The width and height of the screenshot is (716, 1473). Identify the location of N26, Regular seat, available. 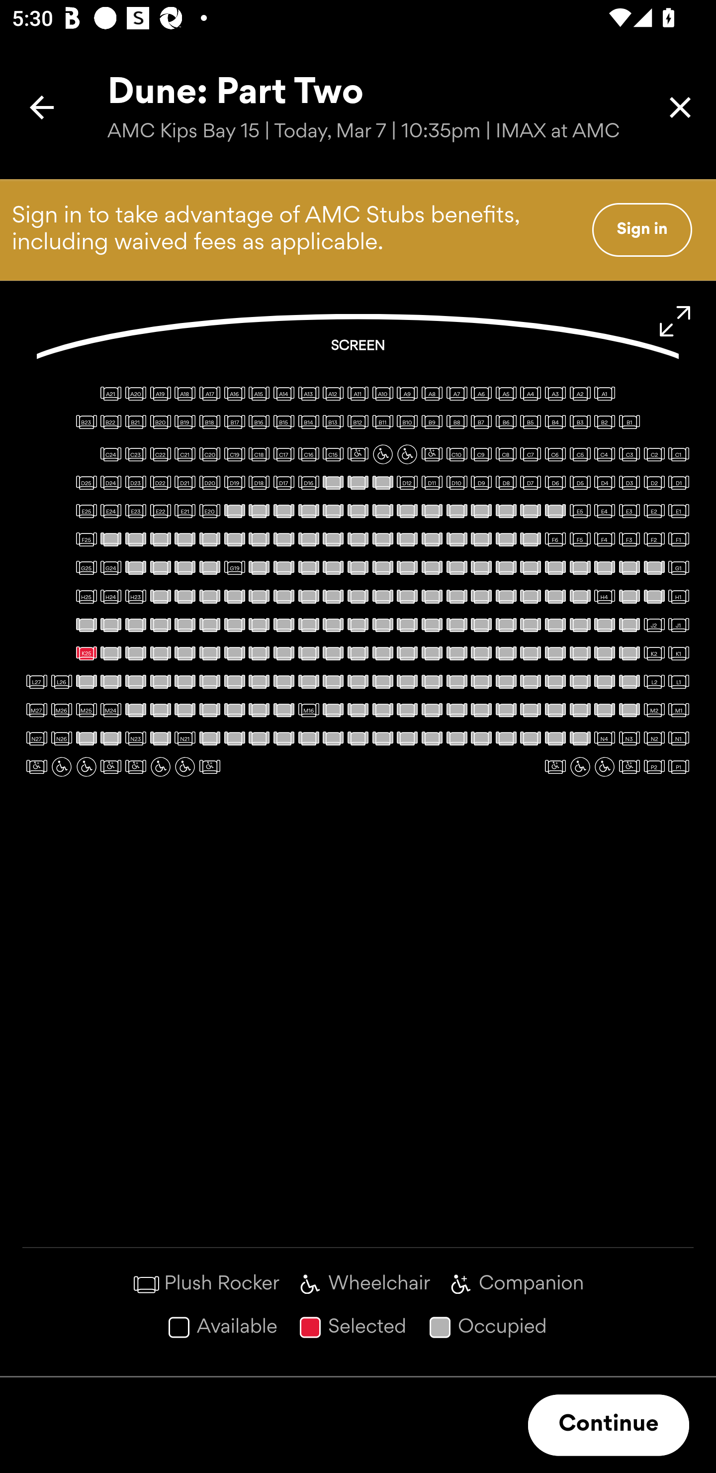
(62, 738).